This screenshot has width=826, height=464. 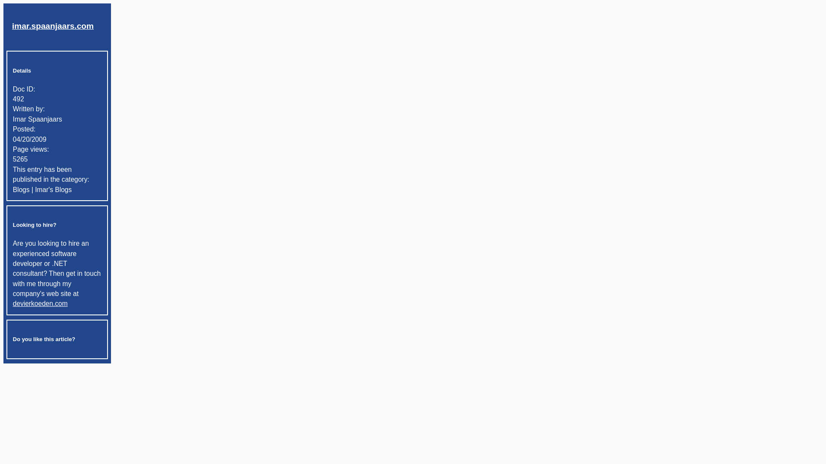 I want to click on imar.spaanjaars.com, so click(x=53, y=26).